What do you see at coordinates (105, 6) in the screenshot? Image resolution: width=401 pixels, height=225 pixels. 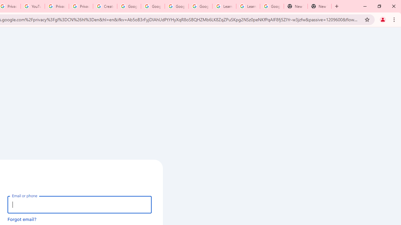 I see `Create your Google Account` at bounding box center [105, 6].